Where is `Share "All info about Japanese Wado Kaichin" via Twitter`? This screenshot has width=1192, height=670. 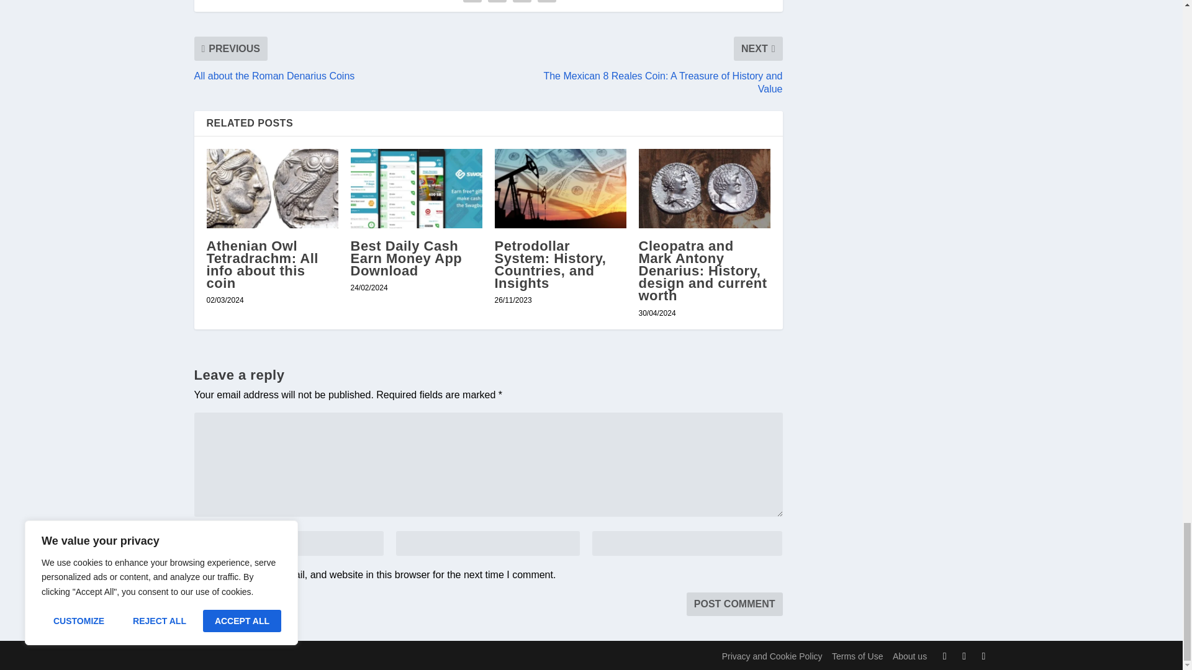 Share "All info about Japanese Wado Kaichin" via Twitter is located at coordinates (497, 2).